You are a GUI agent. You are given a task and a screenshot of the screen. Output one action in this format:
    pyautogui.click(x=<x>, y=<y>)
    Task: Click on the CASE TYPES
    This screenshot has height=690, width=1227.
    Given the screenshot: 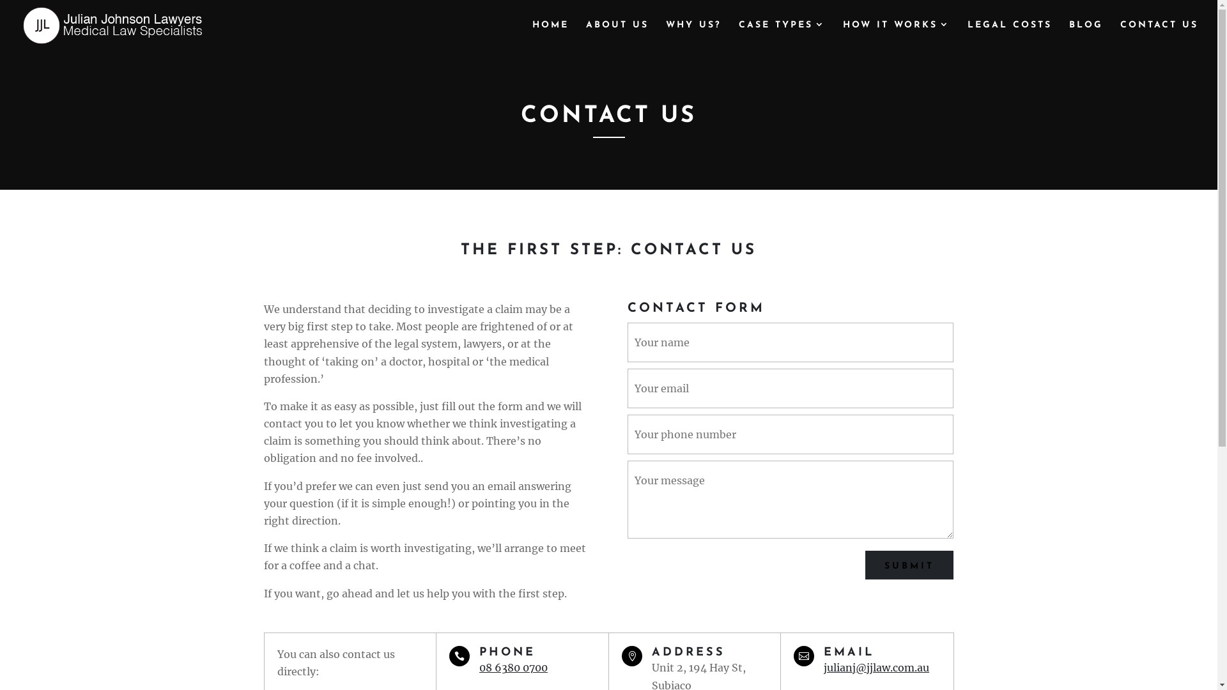 What is the action you would take?
    pyautogui.click(x=782, y=36)
    